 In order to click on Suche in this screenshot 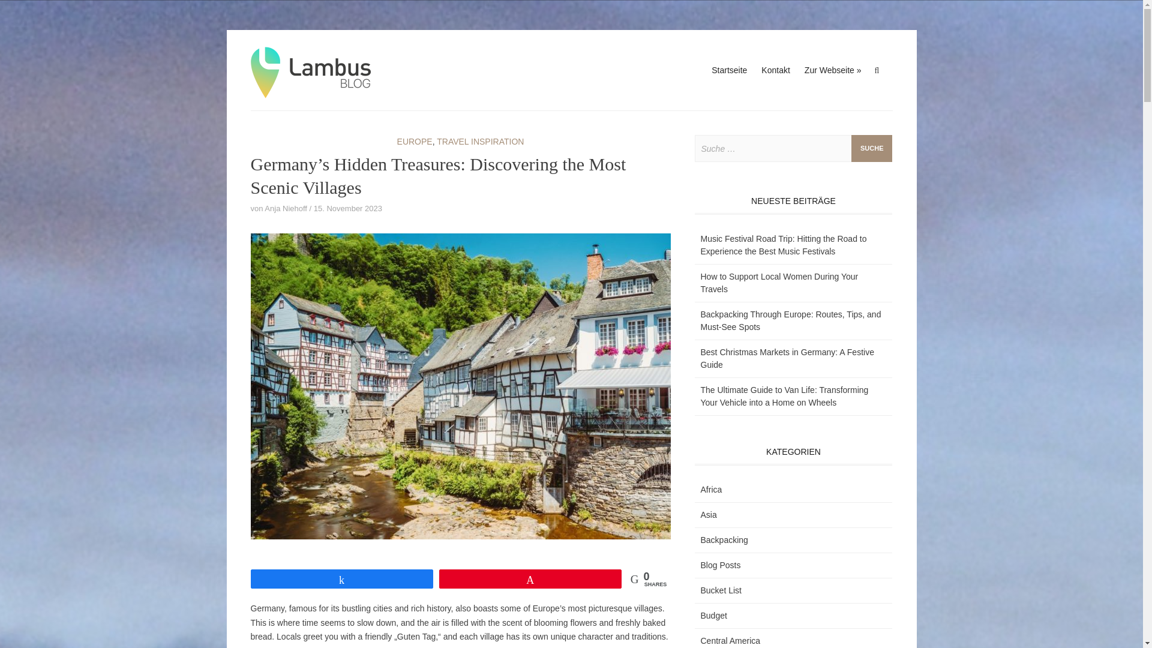, I will do `click(872, 148)`.